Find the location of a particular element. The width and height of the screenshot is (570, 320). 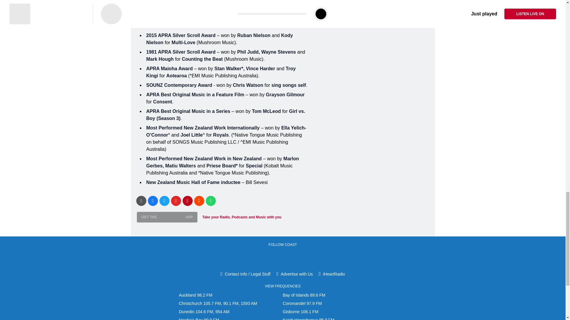

Share with facebook is located at coordinates (153, 200).